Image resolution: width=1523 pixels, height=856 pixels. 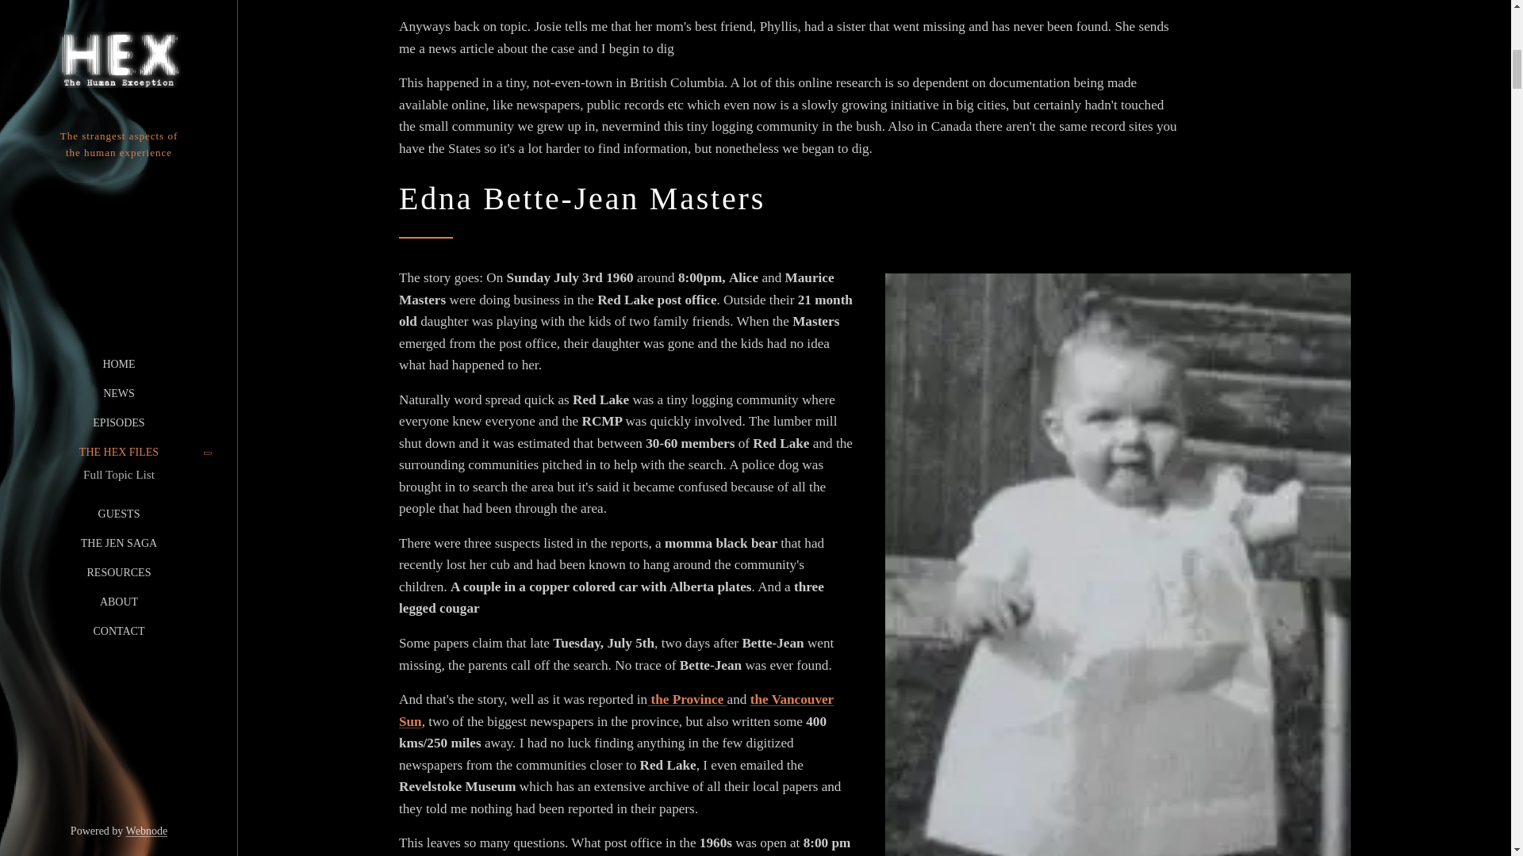 I want to click on the Vancouver Sun, so click(x=616, y=710).